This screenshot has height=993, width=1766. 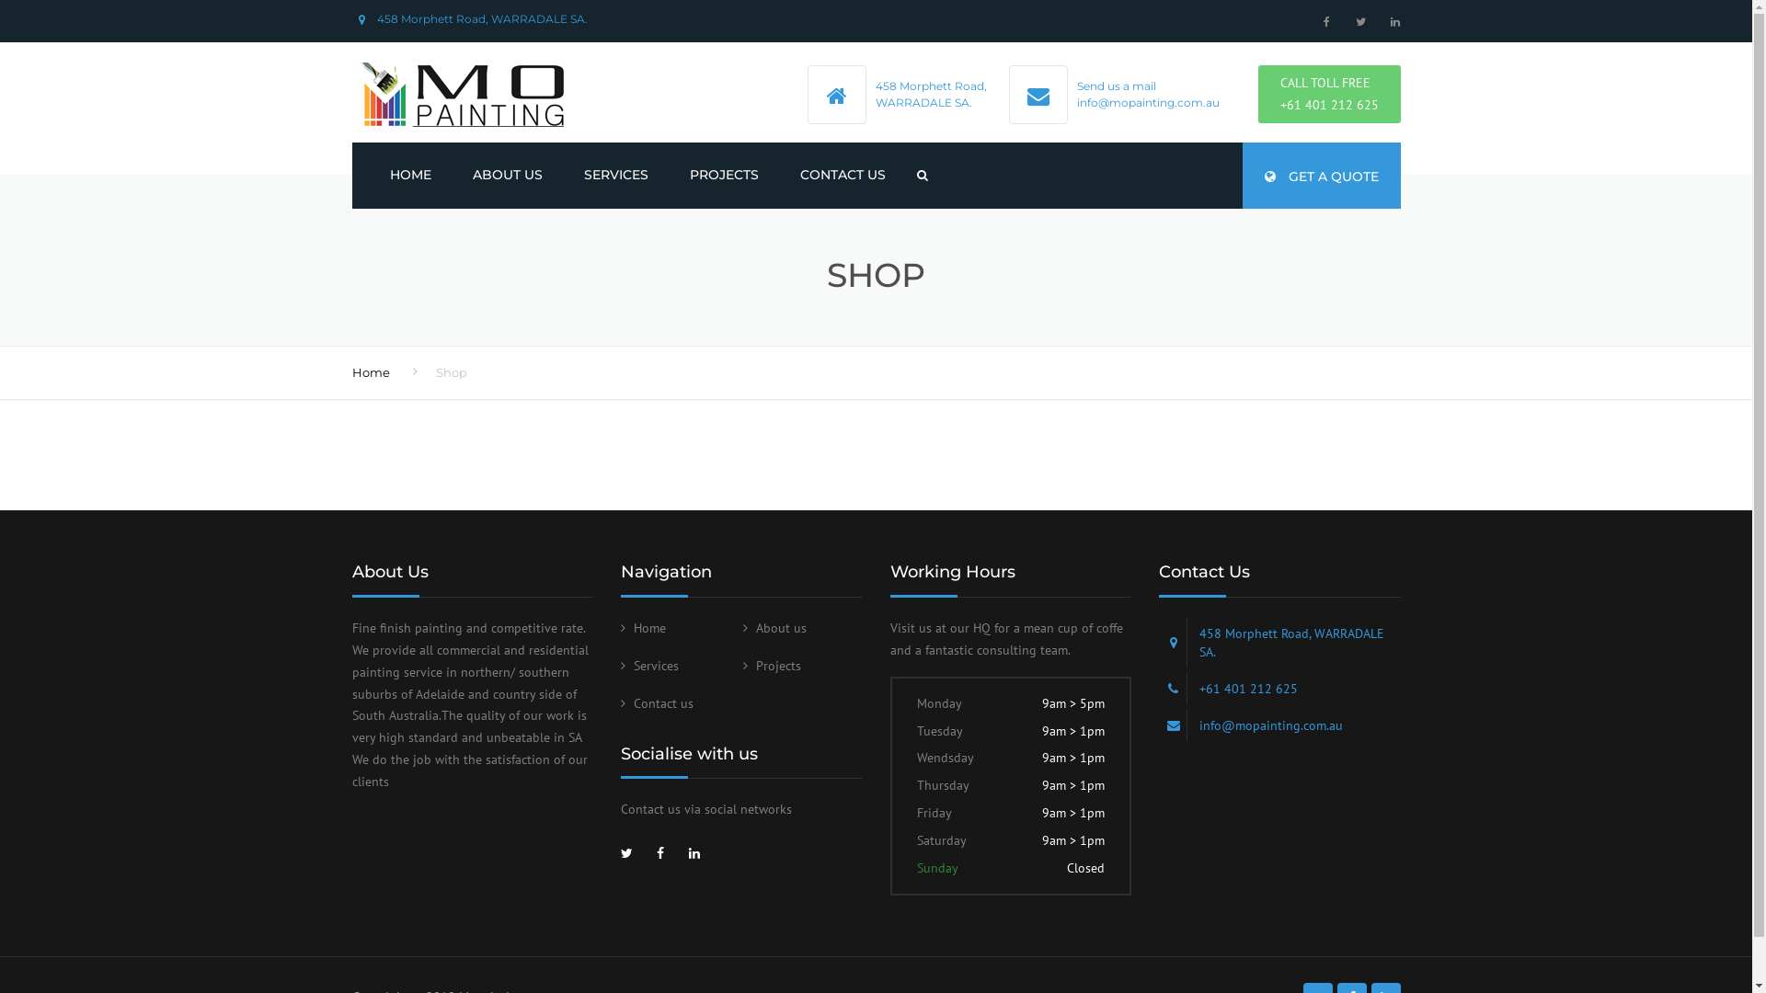 I want to click on GET A QUOTE, so click(x=1321, y=176).